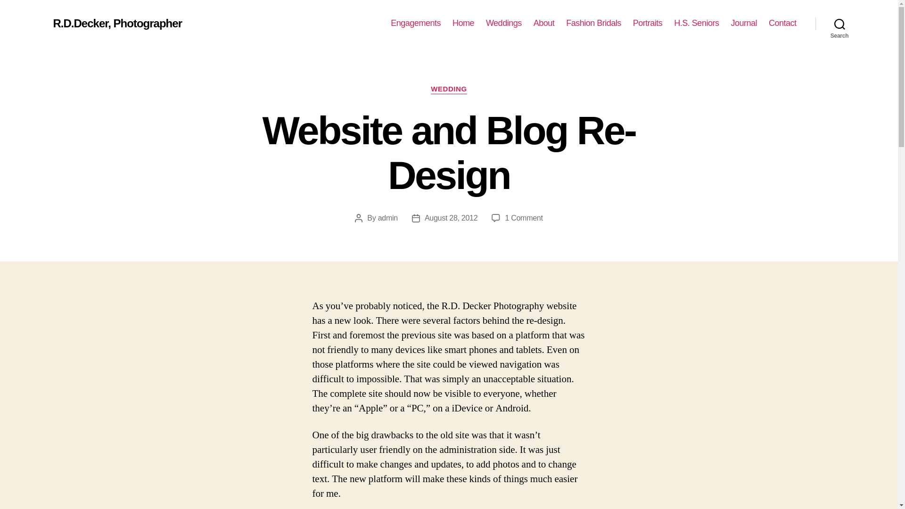 Image resolution: width=905 pixels, height=509 pixels. I want to click on Home, so click(463, 23).